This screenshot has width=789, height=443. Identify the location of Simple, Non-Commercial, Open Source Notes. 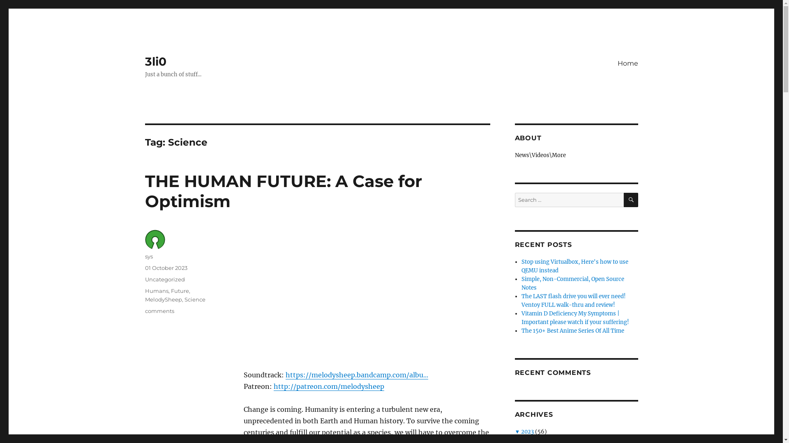
(573, 283).